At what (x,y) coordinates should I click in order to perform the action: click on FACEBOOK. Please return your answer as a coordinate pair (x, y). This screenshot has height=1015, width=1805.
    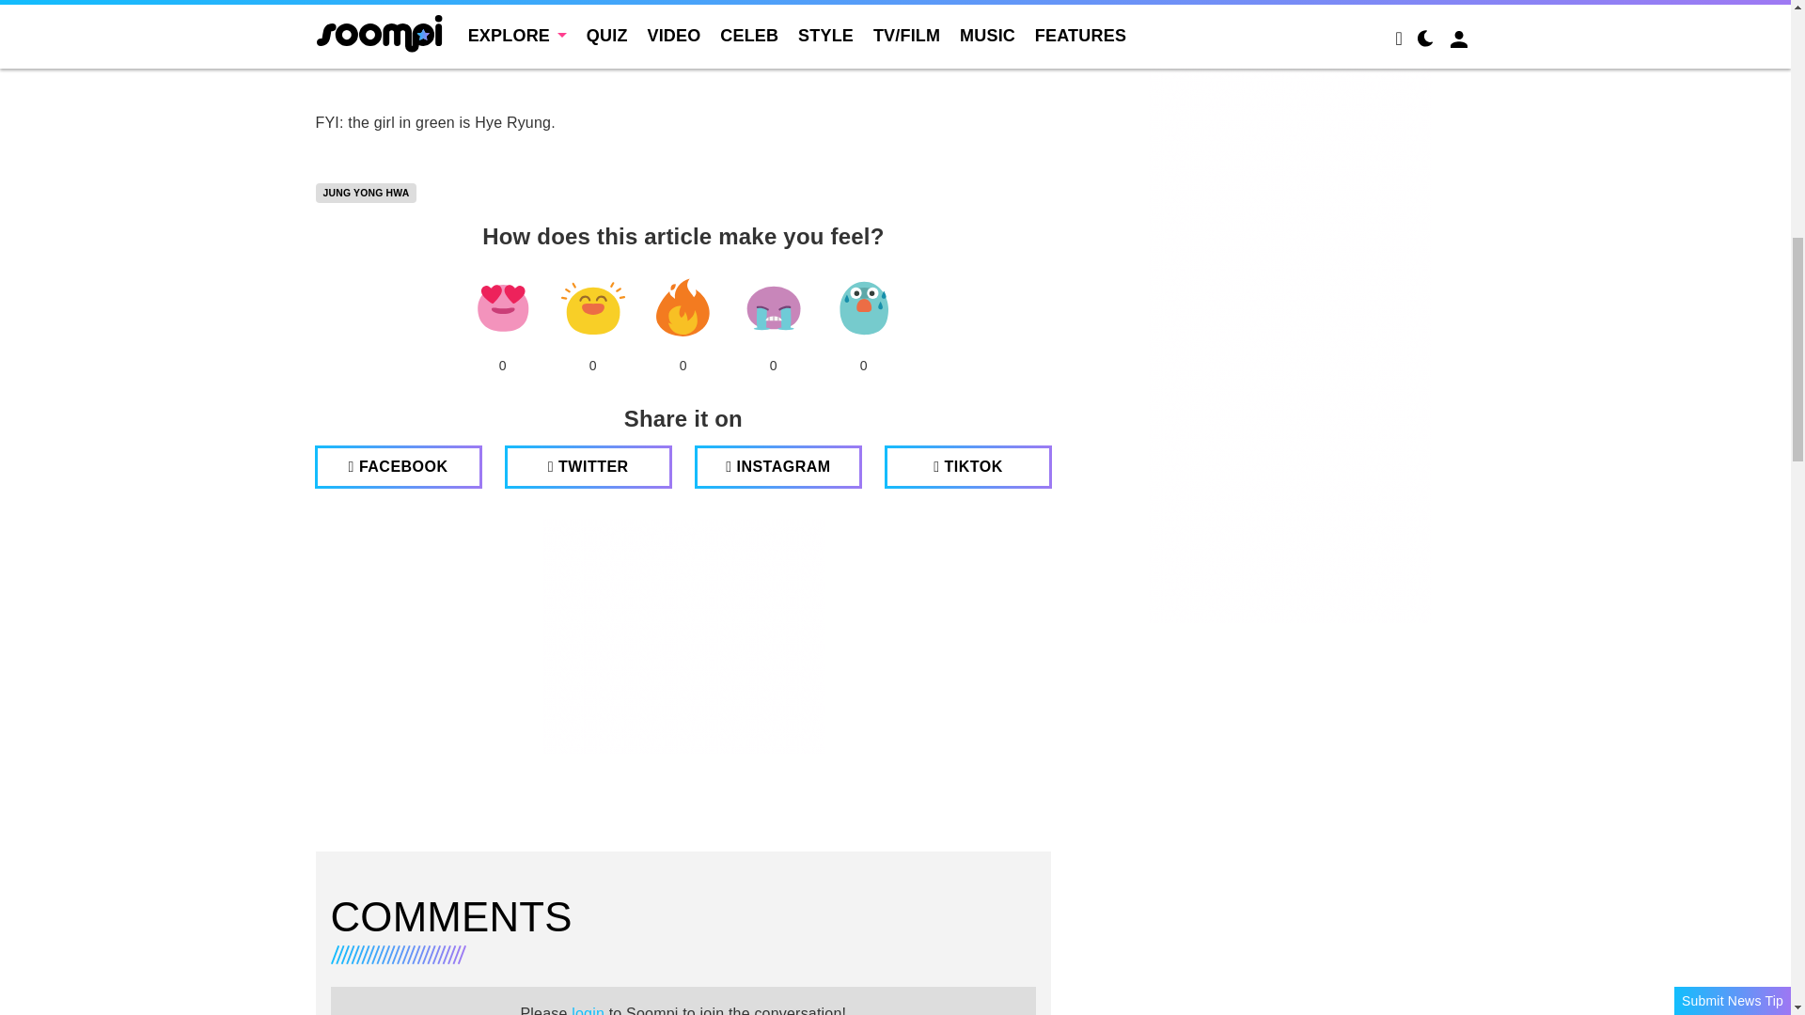
    Looking at the image, I should click on (398, 466).